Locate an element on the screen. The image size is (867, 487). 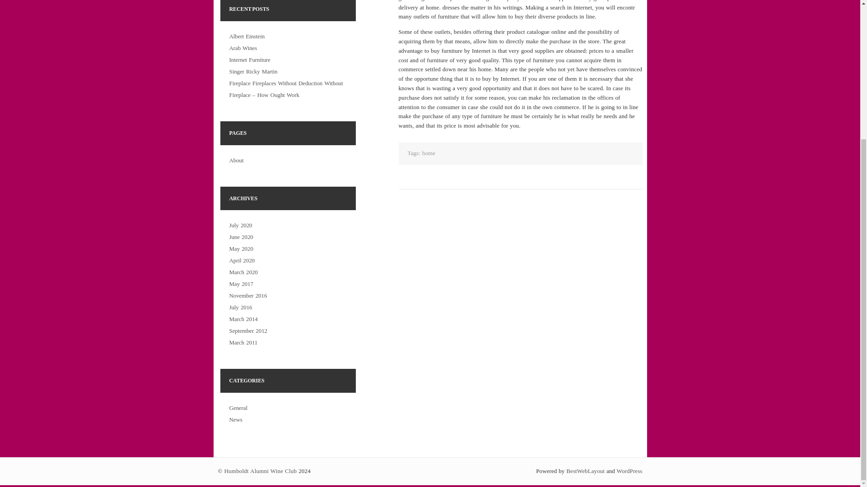
July 2020 is located at coordinates (241, 225).